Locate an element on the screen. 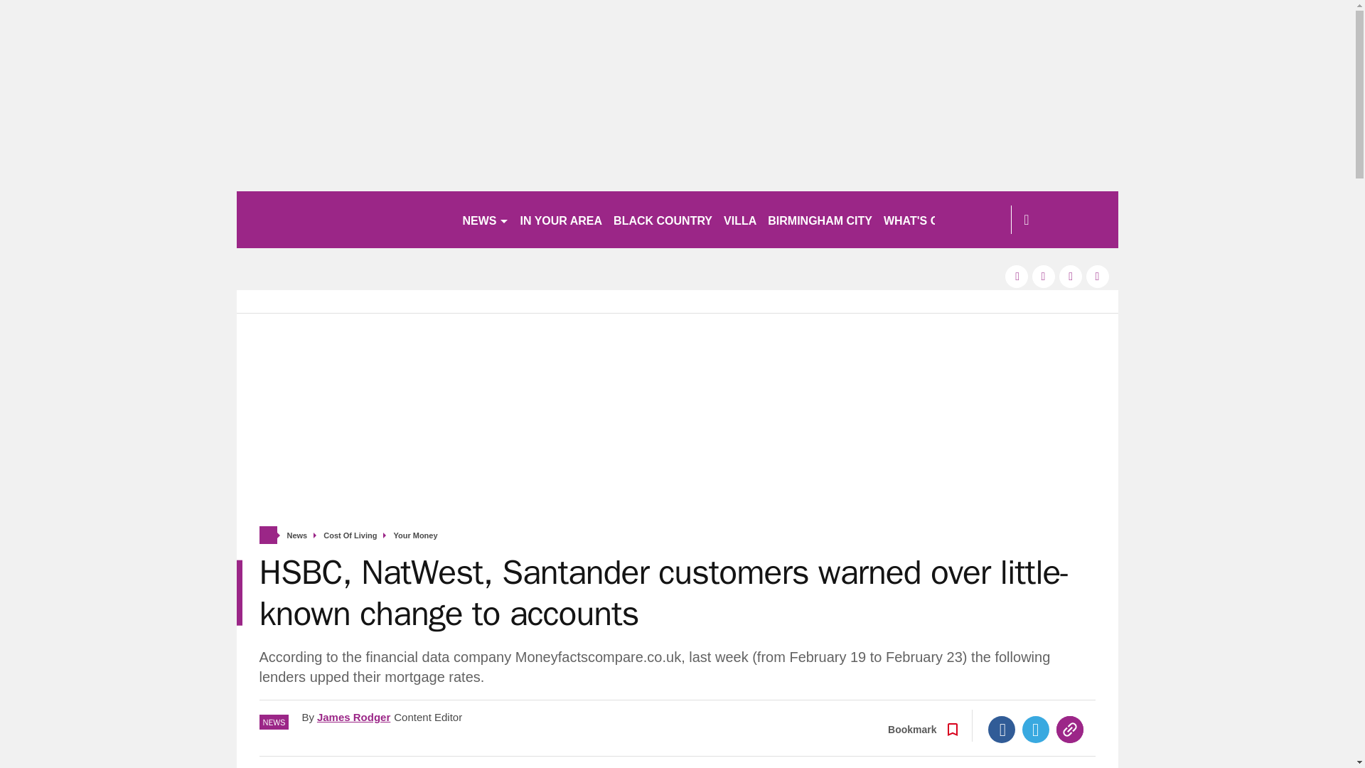 The width and height of the screenshot is (1365, 768). VILLA is located at coordinates (739, 219).